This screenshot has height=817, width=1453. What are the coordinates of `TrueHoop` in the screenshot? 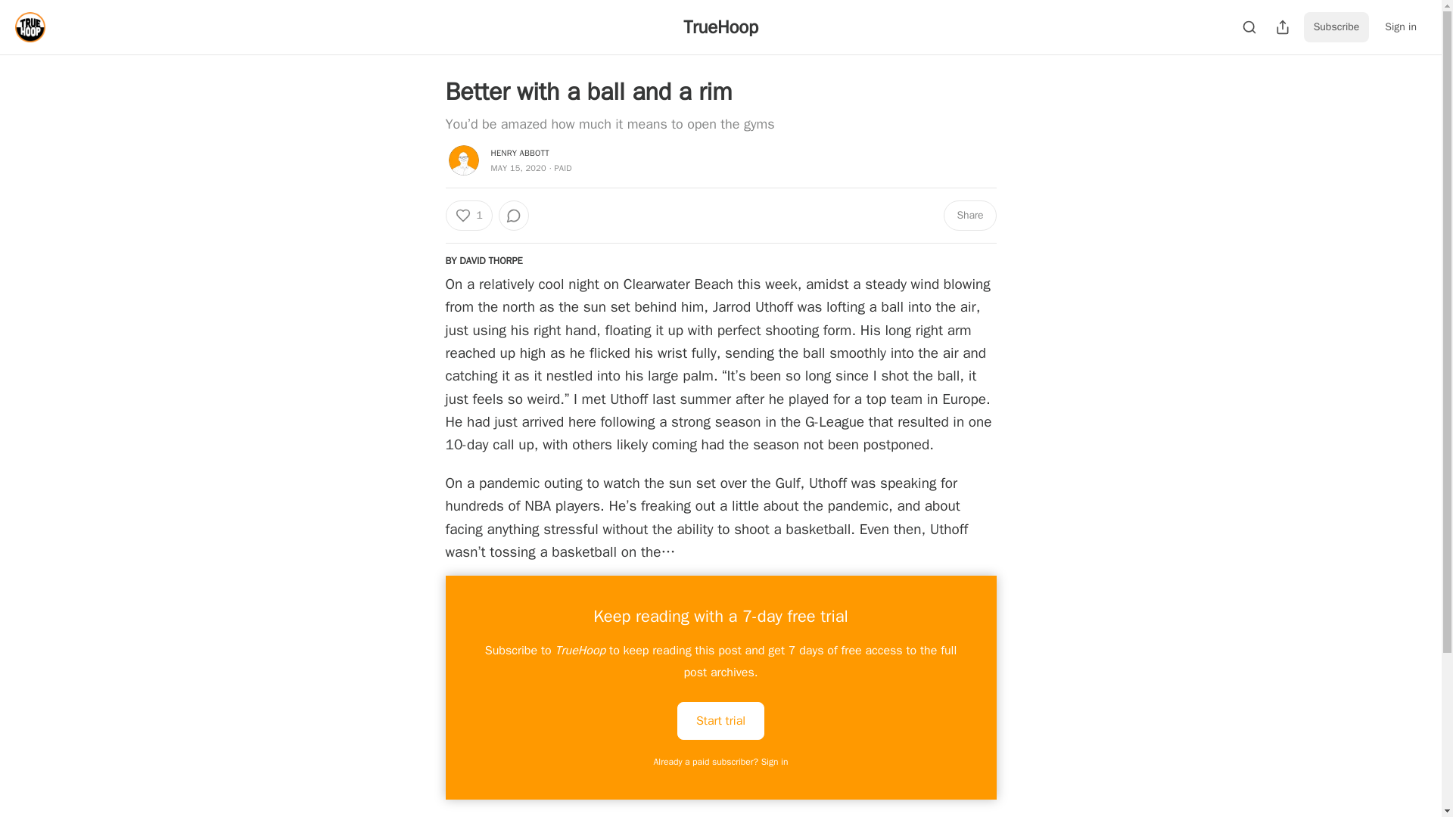 It's located at (720, 26).